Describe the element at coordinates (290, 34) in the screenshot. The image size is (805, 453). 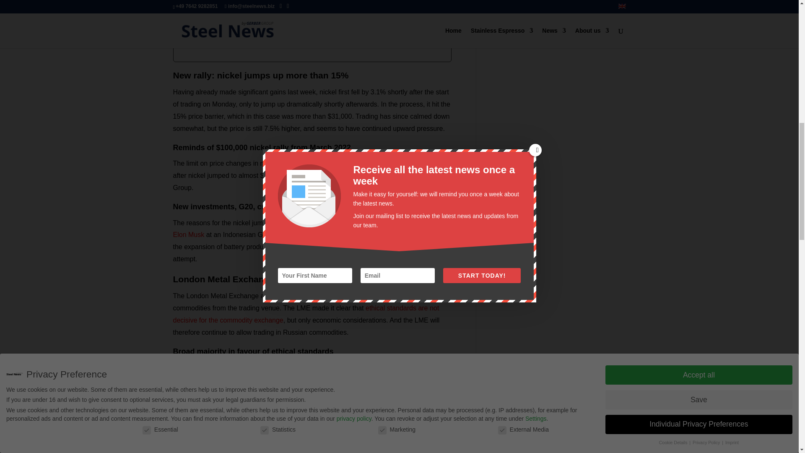
I see `Massive overcapacity built up in liquefied natural gas?` at that location.